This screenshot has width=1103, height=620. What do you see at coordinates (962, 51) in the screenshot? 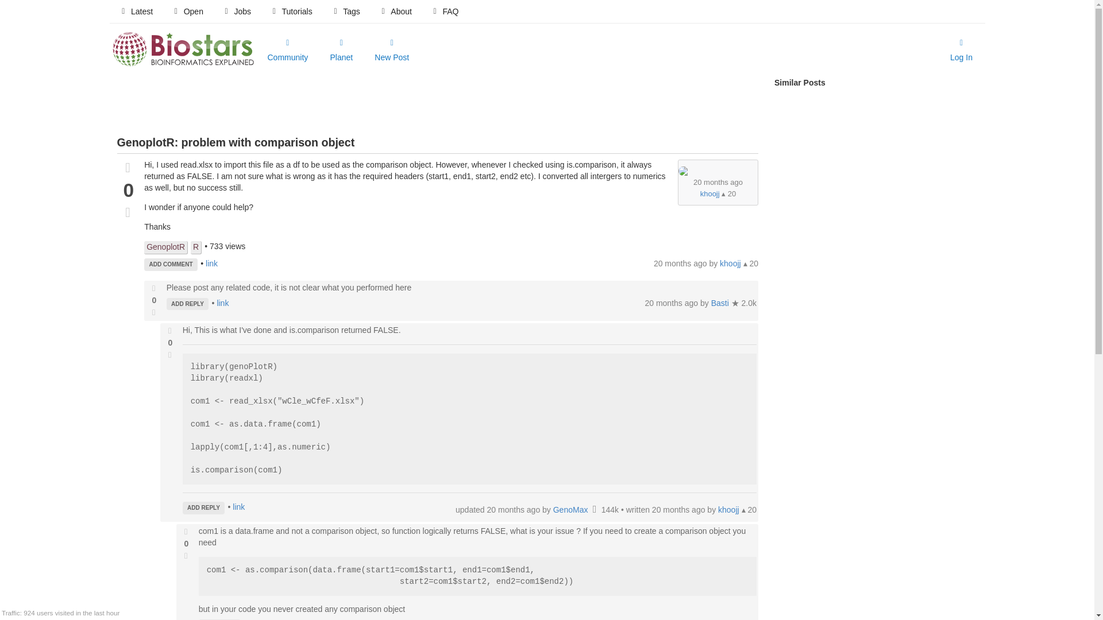
I see `Log In` at bounding box center [962, 51].